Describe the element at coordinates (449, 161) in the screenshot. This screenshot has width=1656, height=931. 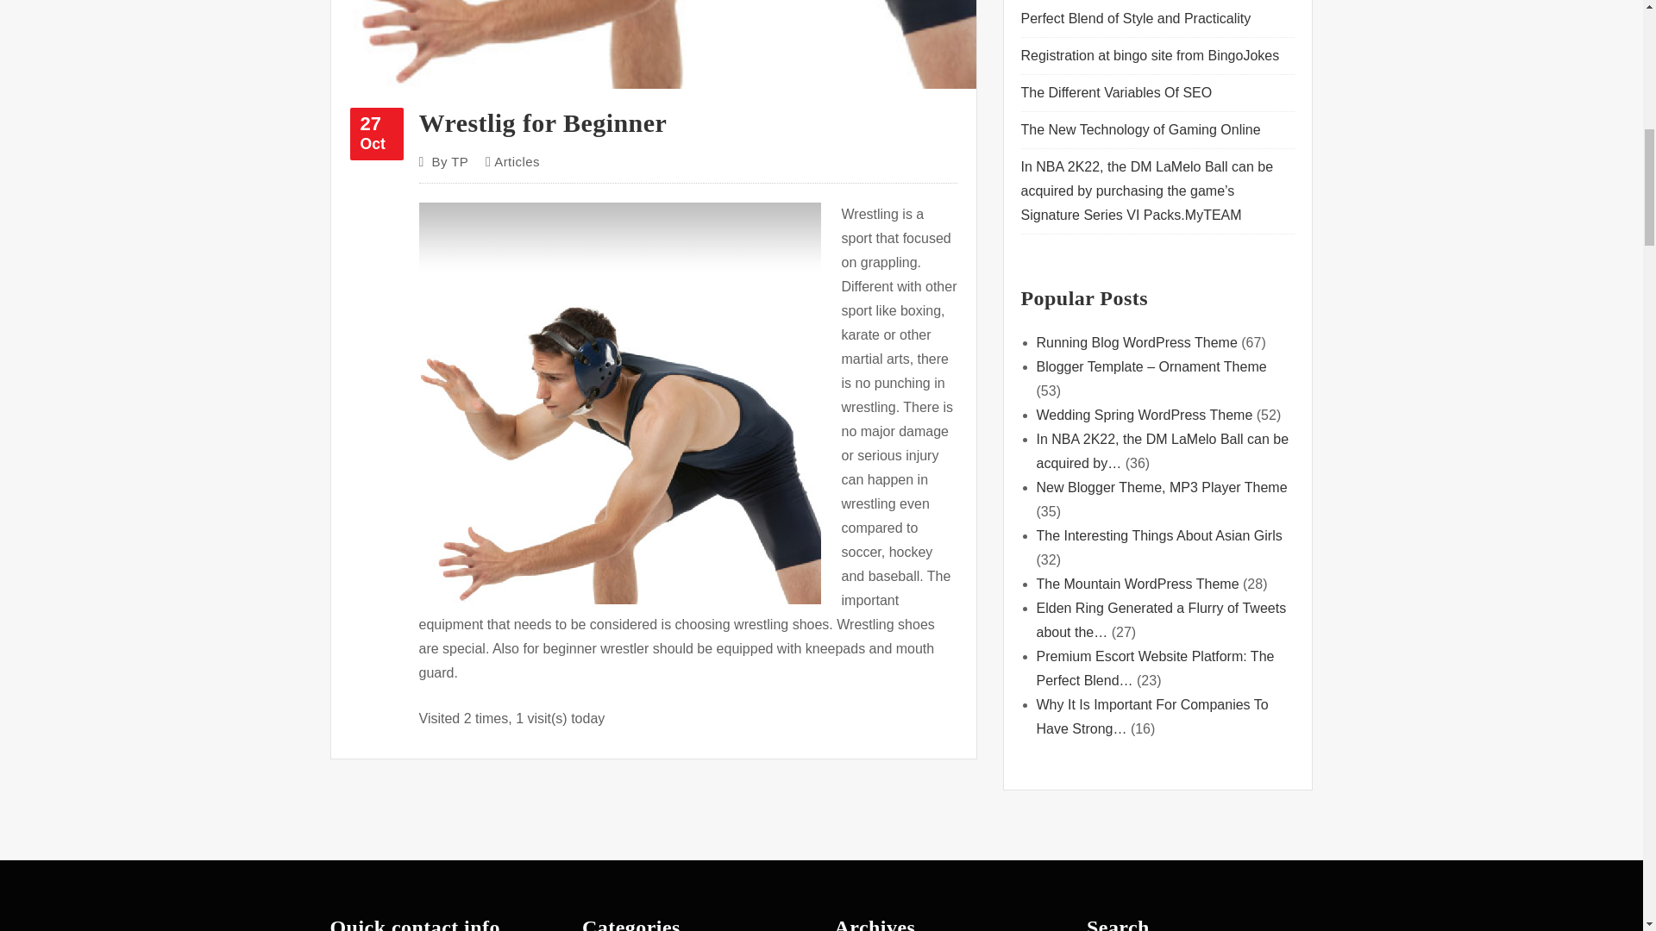
I see `Registration at bingo site from BingoJokes ` at that location.